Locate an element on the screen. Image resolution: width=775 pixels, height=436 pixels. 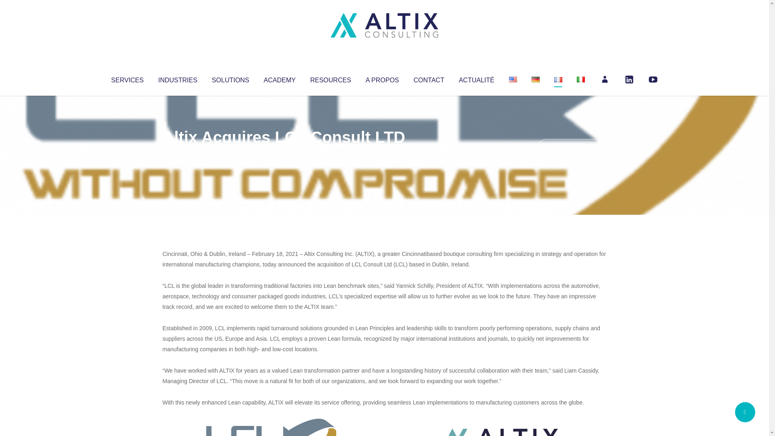
Uncategorized is located at coordinates (282, 153).